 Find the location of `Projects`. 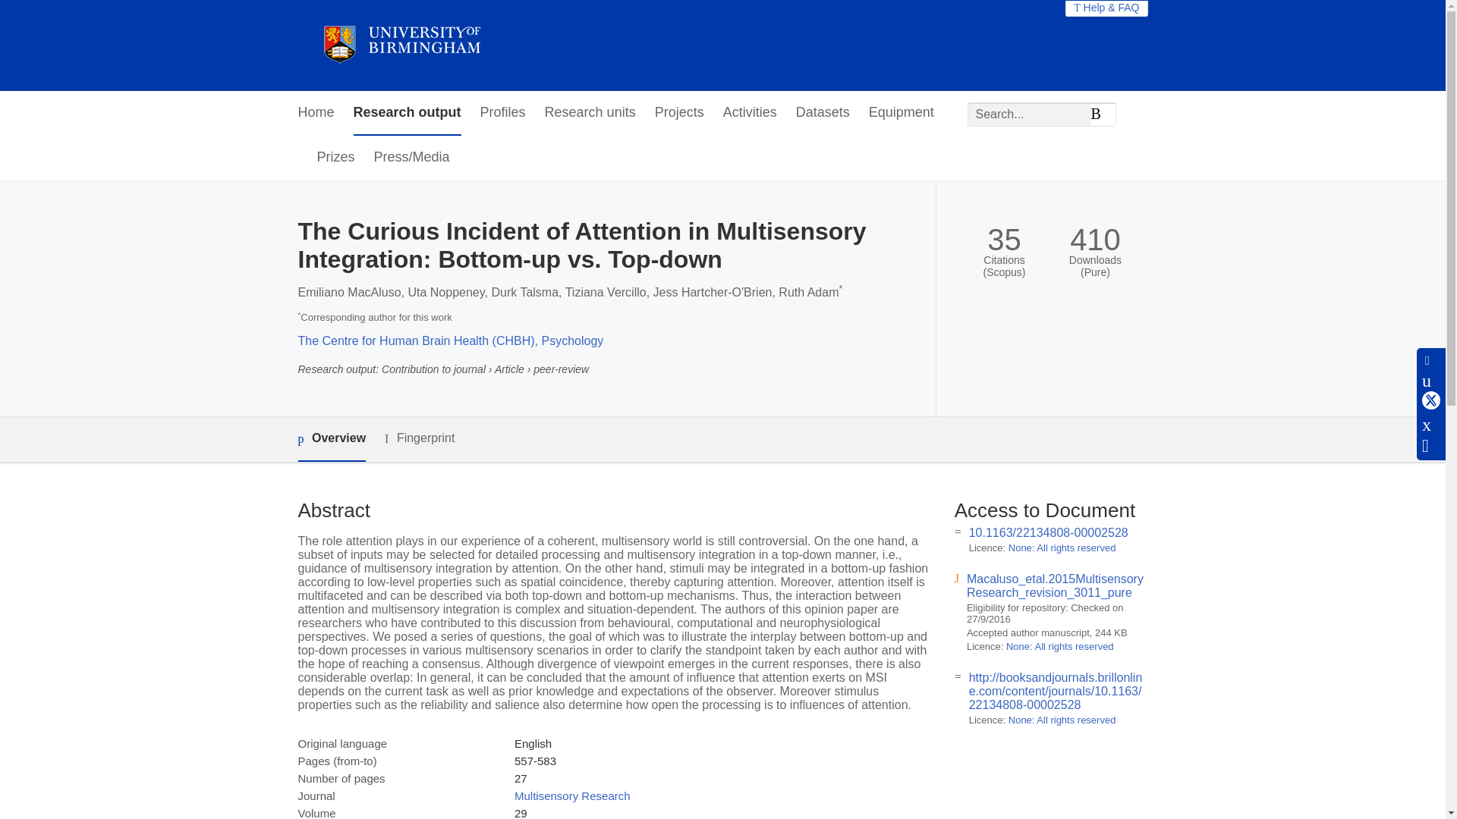

Projects is located at coordinates (678, 113).